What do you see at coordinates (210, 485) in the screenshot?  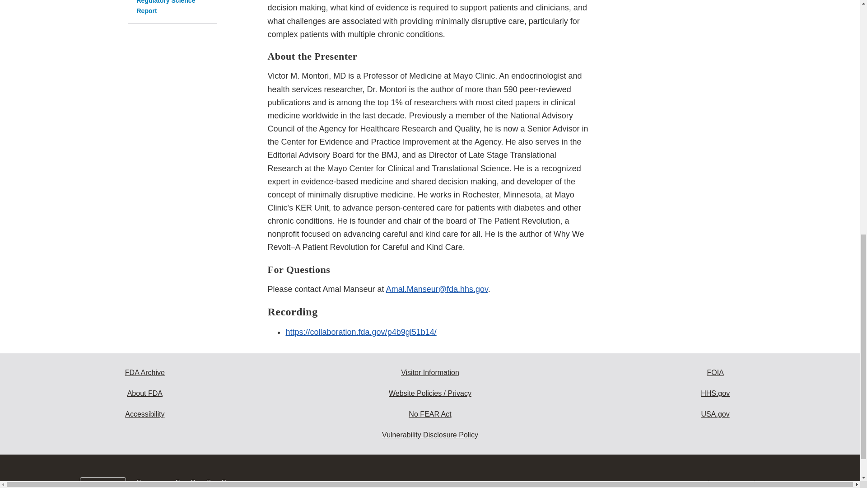 I see `View FDA videos on YouTube` at bounding box center [210, 485].